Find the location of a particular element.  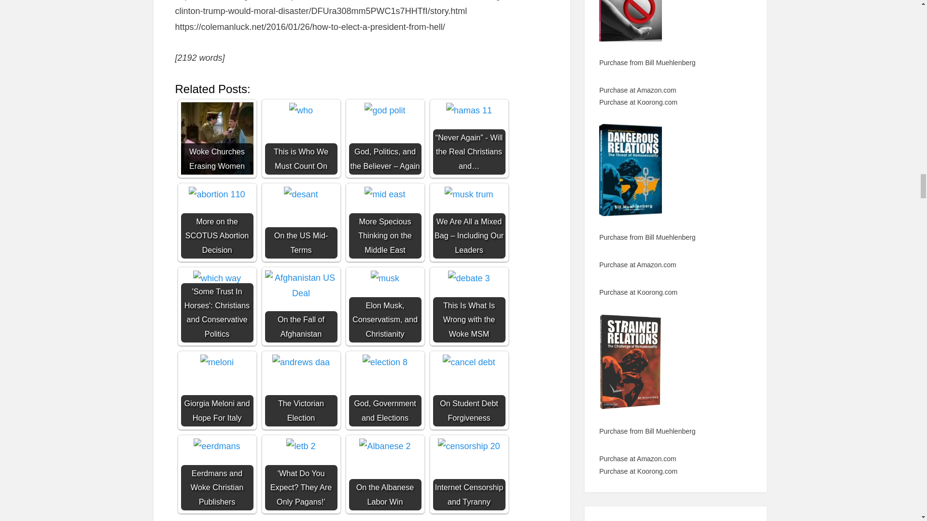

More on the SCOTUS Abortion Decision is located at coordinates (216, 194).